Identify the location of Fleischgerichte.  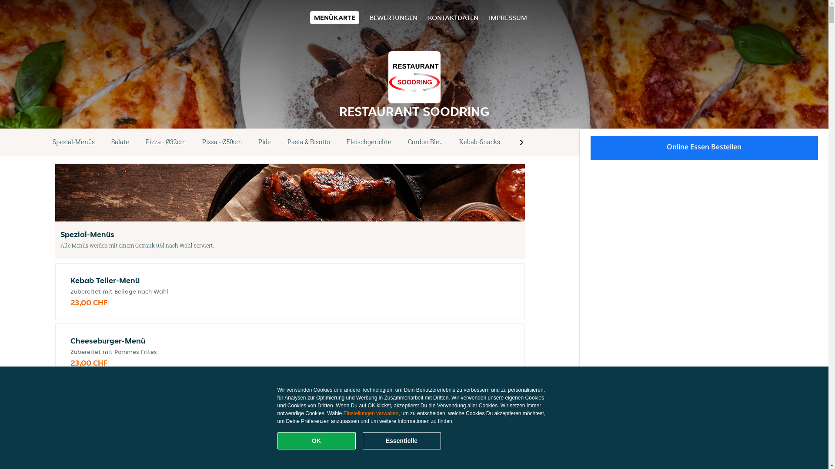
(369, 142).